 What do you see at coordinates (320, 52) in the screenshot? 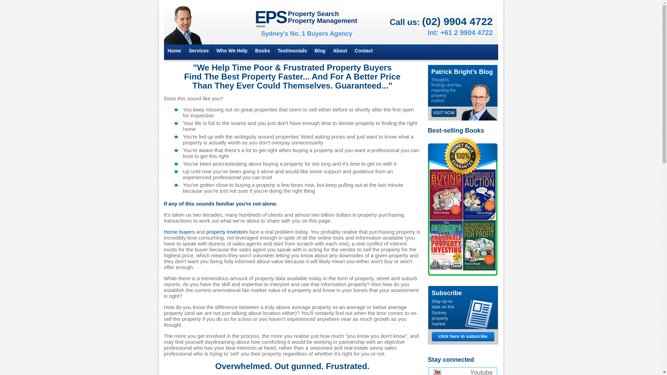
I see `Blog` at bounding box center [320, 52].